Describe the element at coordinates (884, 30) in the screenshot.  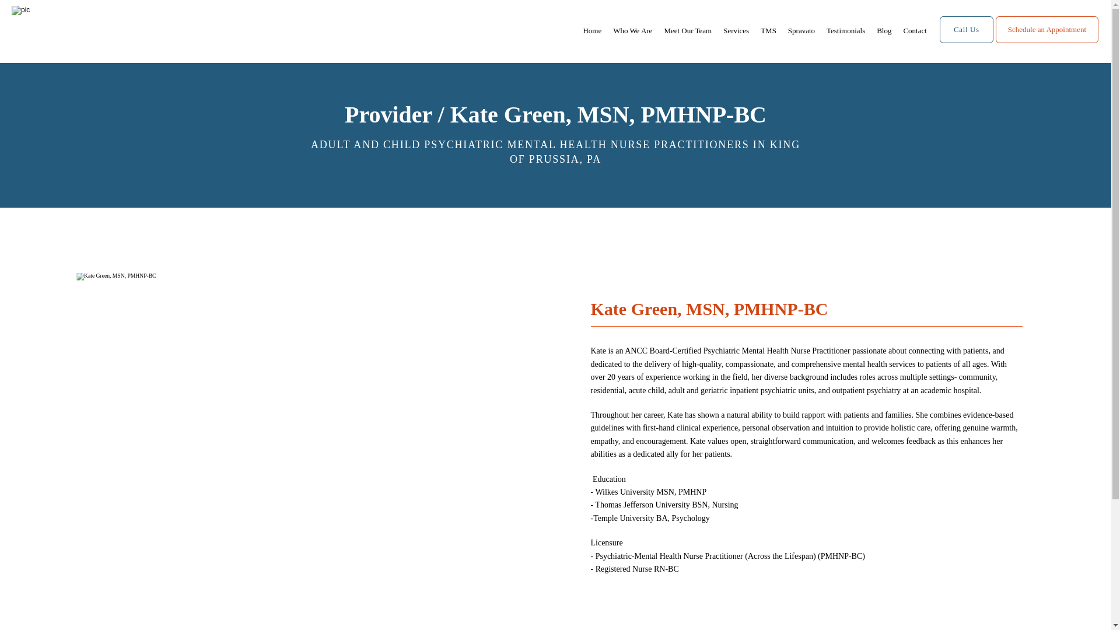
I see `Blog` at that location.